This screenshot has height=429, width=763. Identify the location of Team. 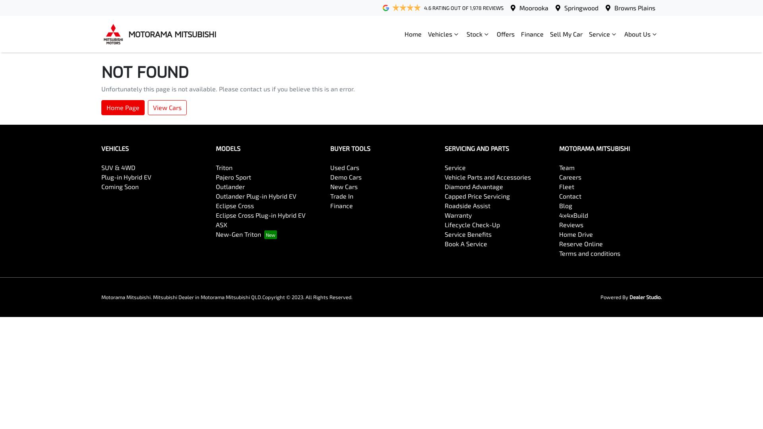
(567, 168).